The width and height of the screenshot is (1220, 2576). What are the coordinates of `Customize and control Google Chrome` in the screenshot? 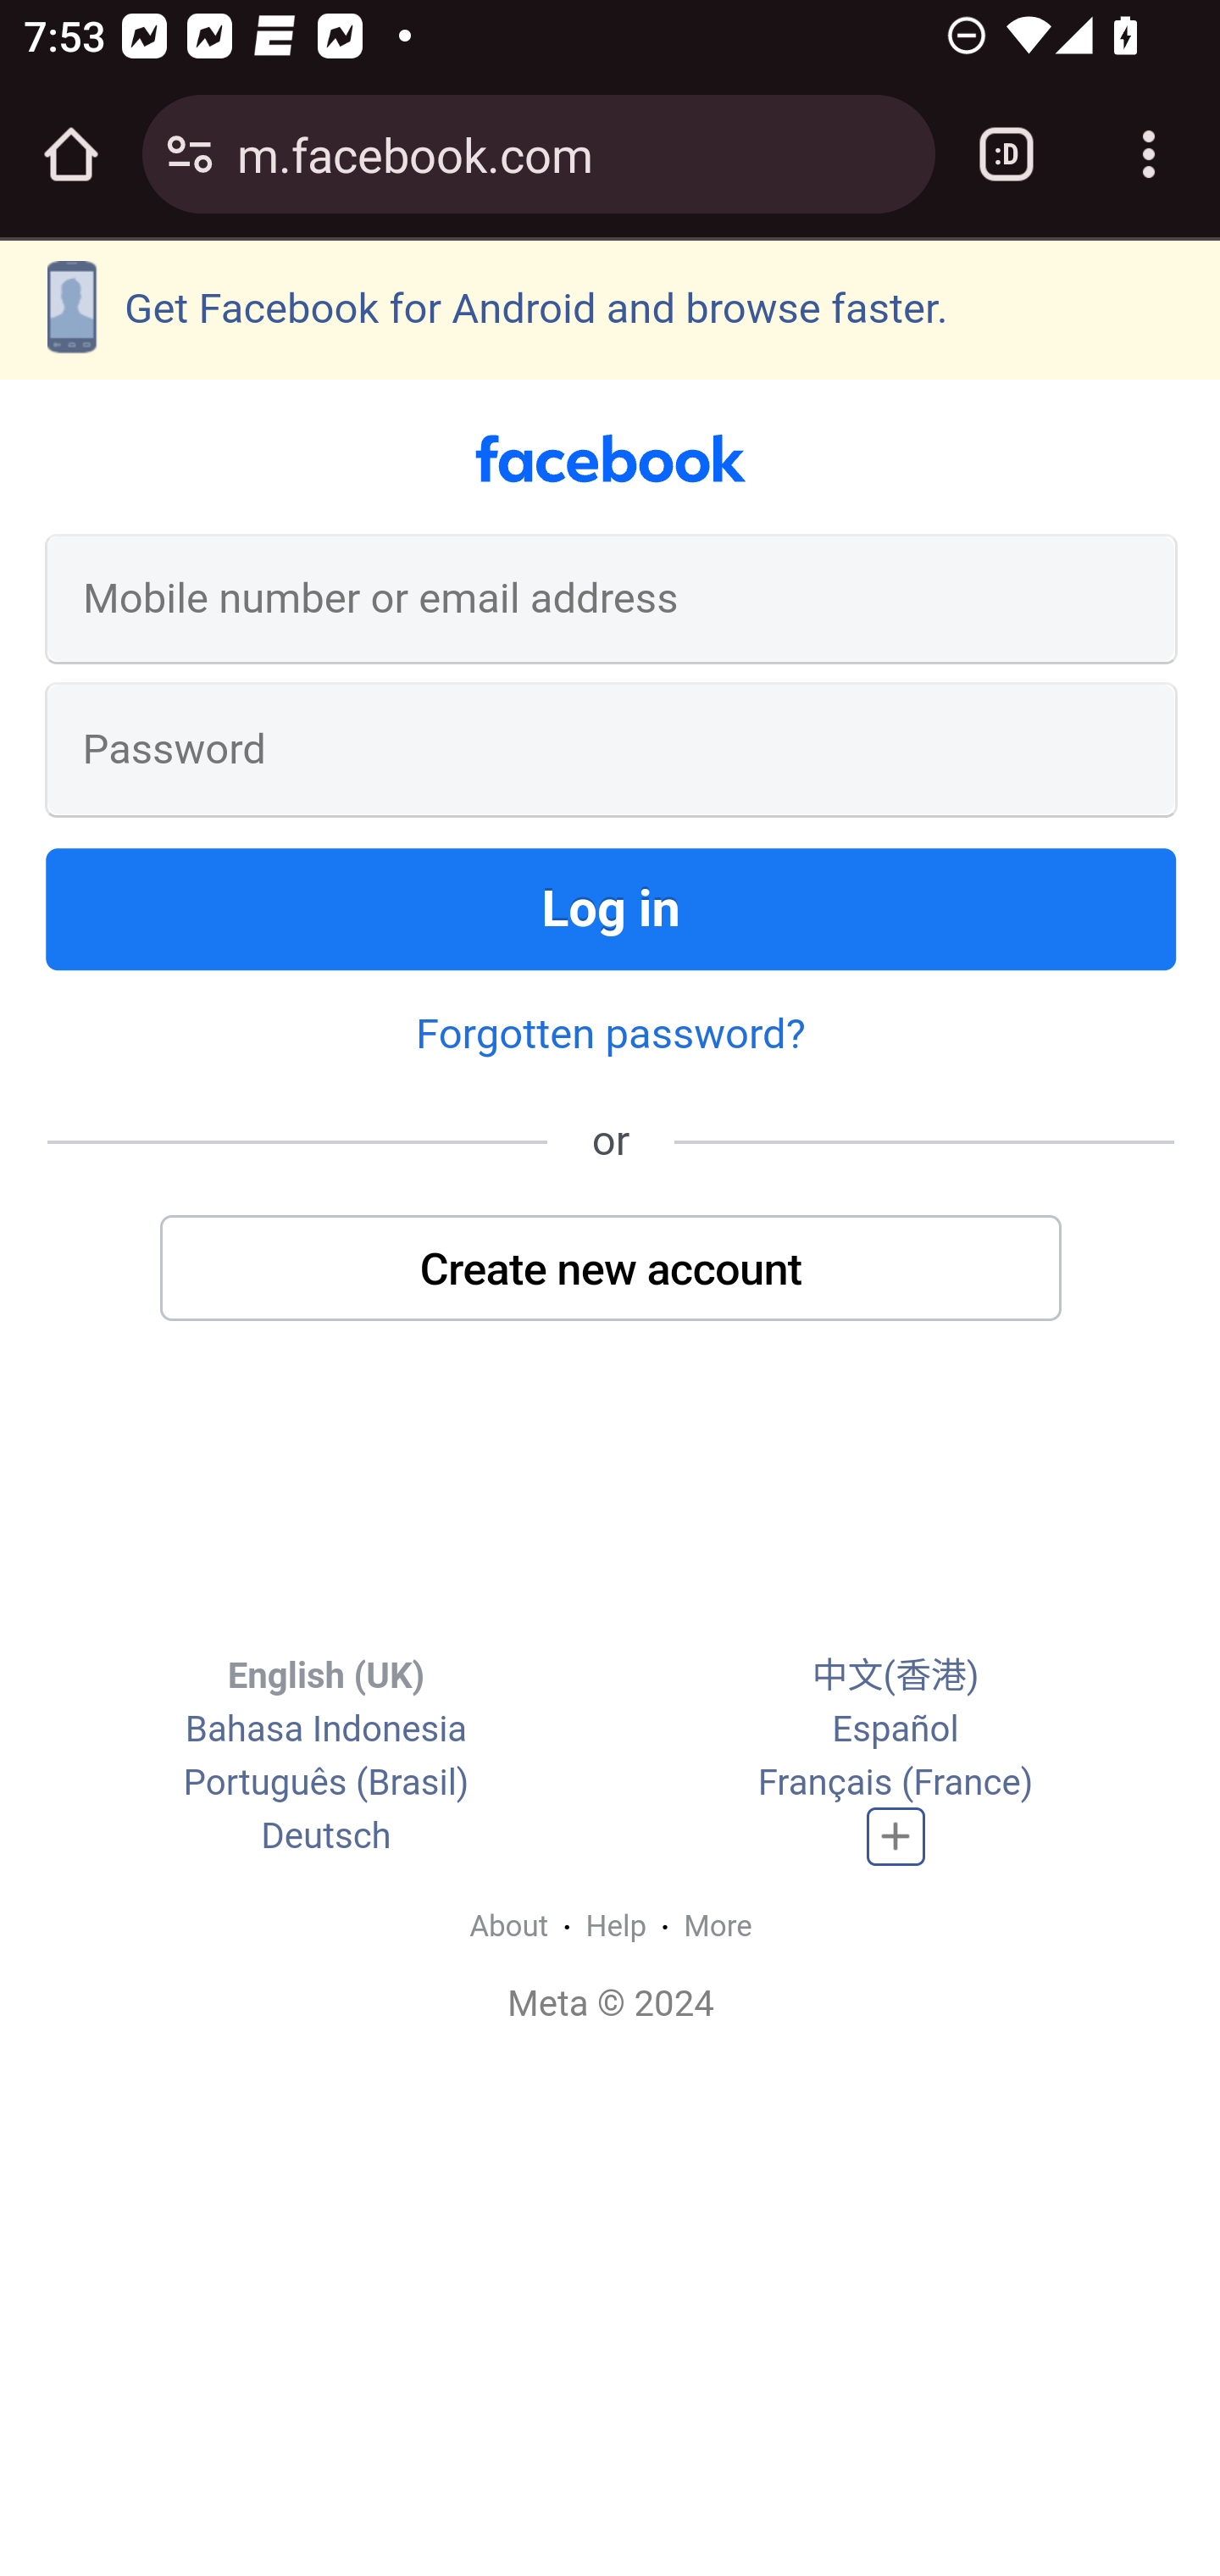 It's located at (1149, 154).